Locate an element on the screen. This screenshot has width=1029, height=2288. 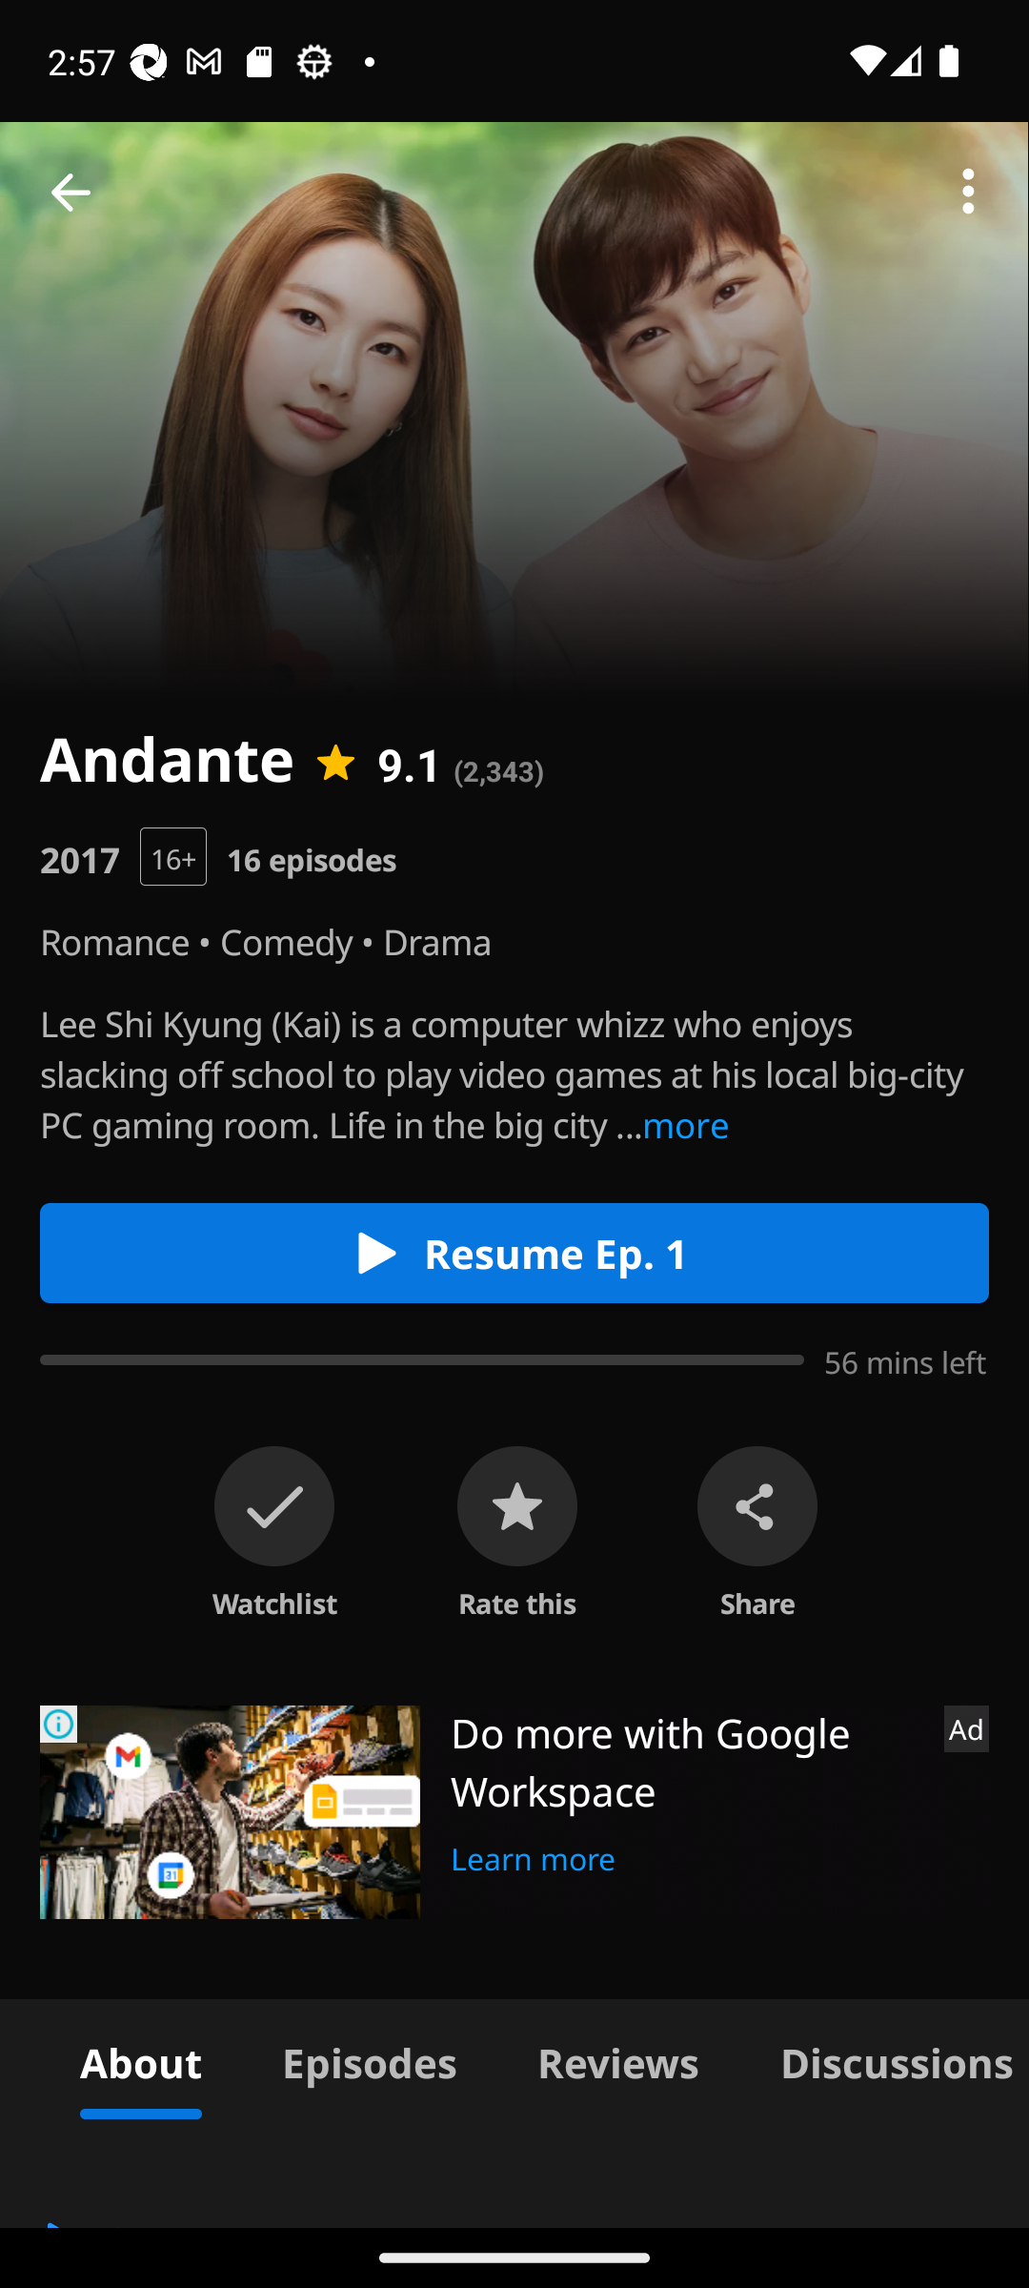
Discussions is located at coordinates (884, 2059).